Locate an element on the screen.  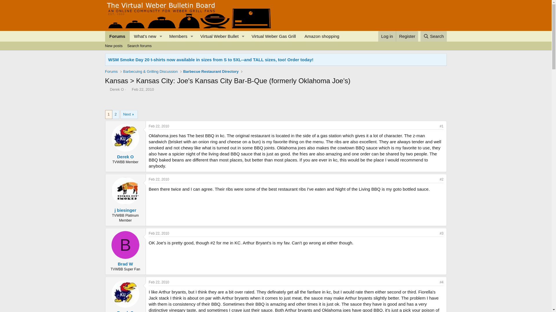
Feb 22, 2010 at 5:36 PM is located at coordinates (159, 233).